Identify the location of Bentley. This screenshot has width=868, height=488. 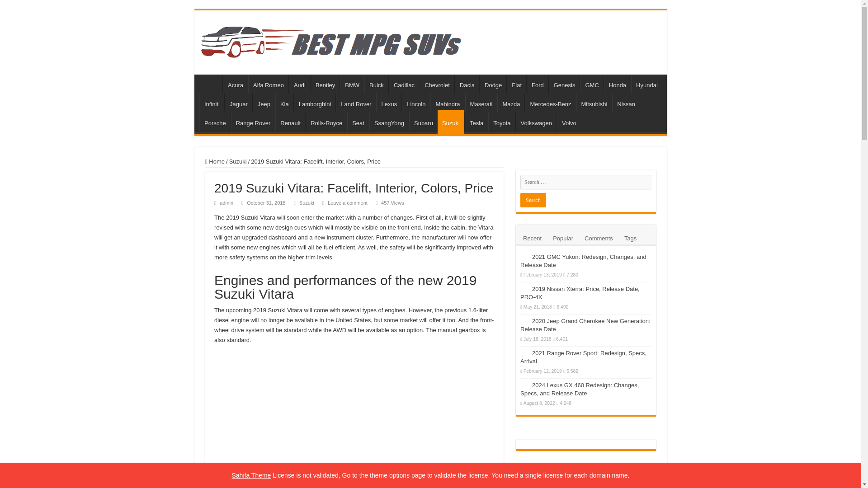
(325, 84).